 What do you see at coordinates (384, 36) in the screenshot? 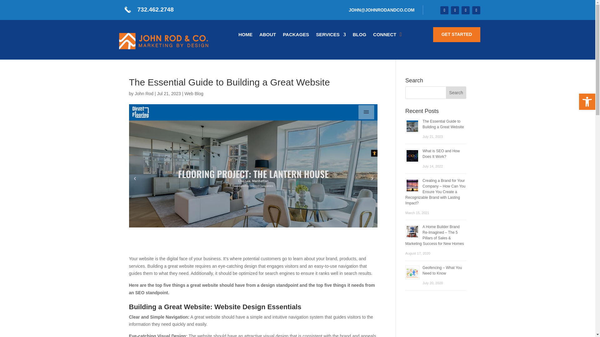
I see `CONNECT` at bounding box center [384, 36].